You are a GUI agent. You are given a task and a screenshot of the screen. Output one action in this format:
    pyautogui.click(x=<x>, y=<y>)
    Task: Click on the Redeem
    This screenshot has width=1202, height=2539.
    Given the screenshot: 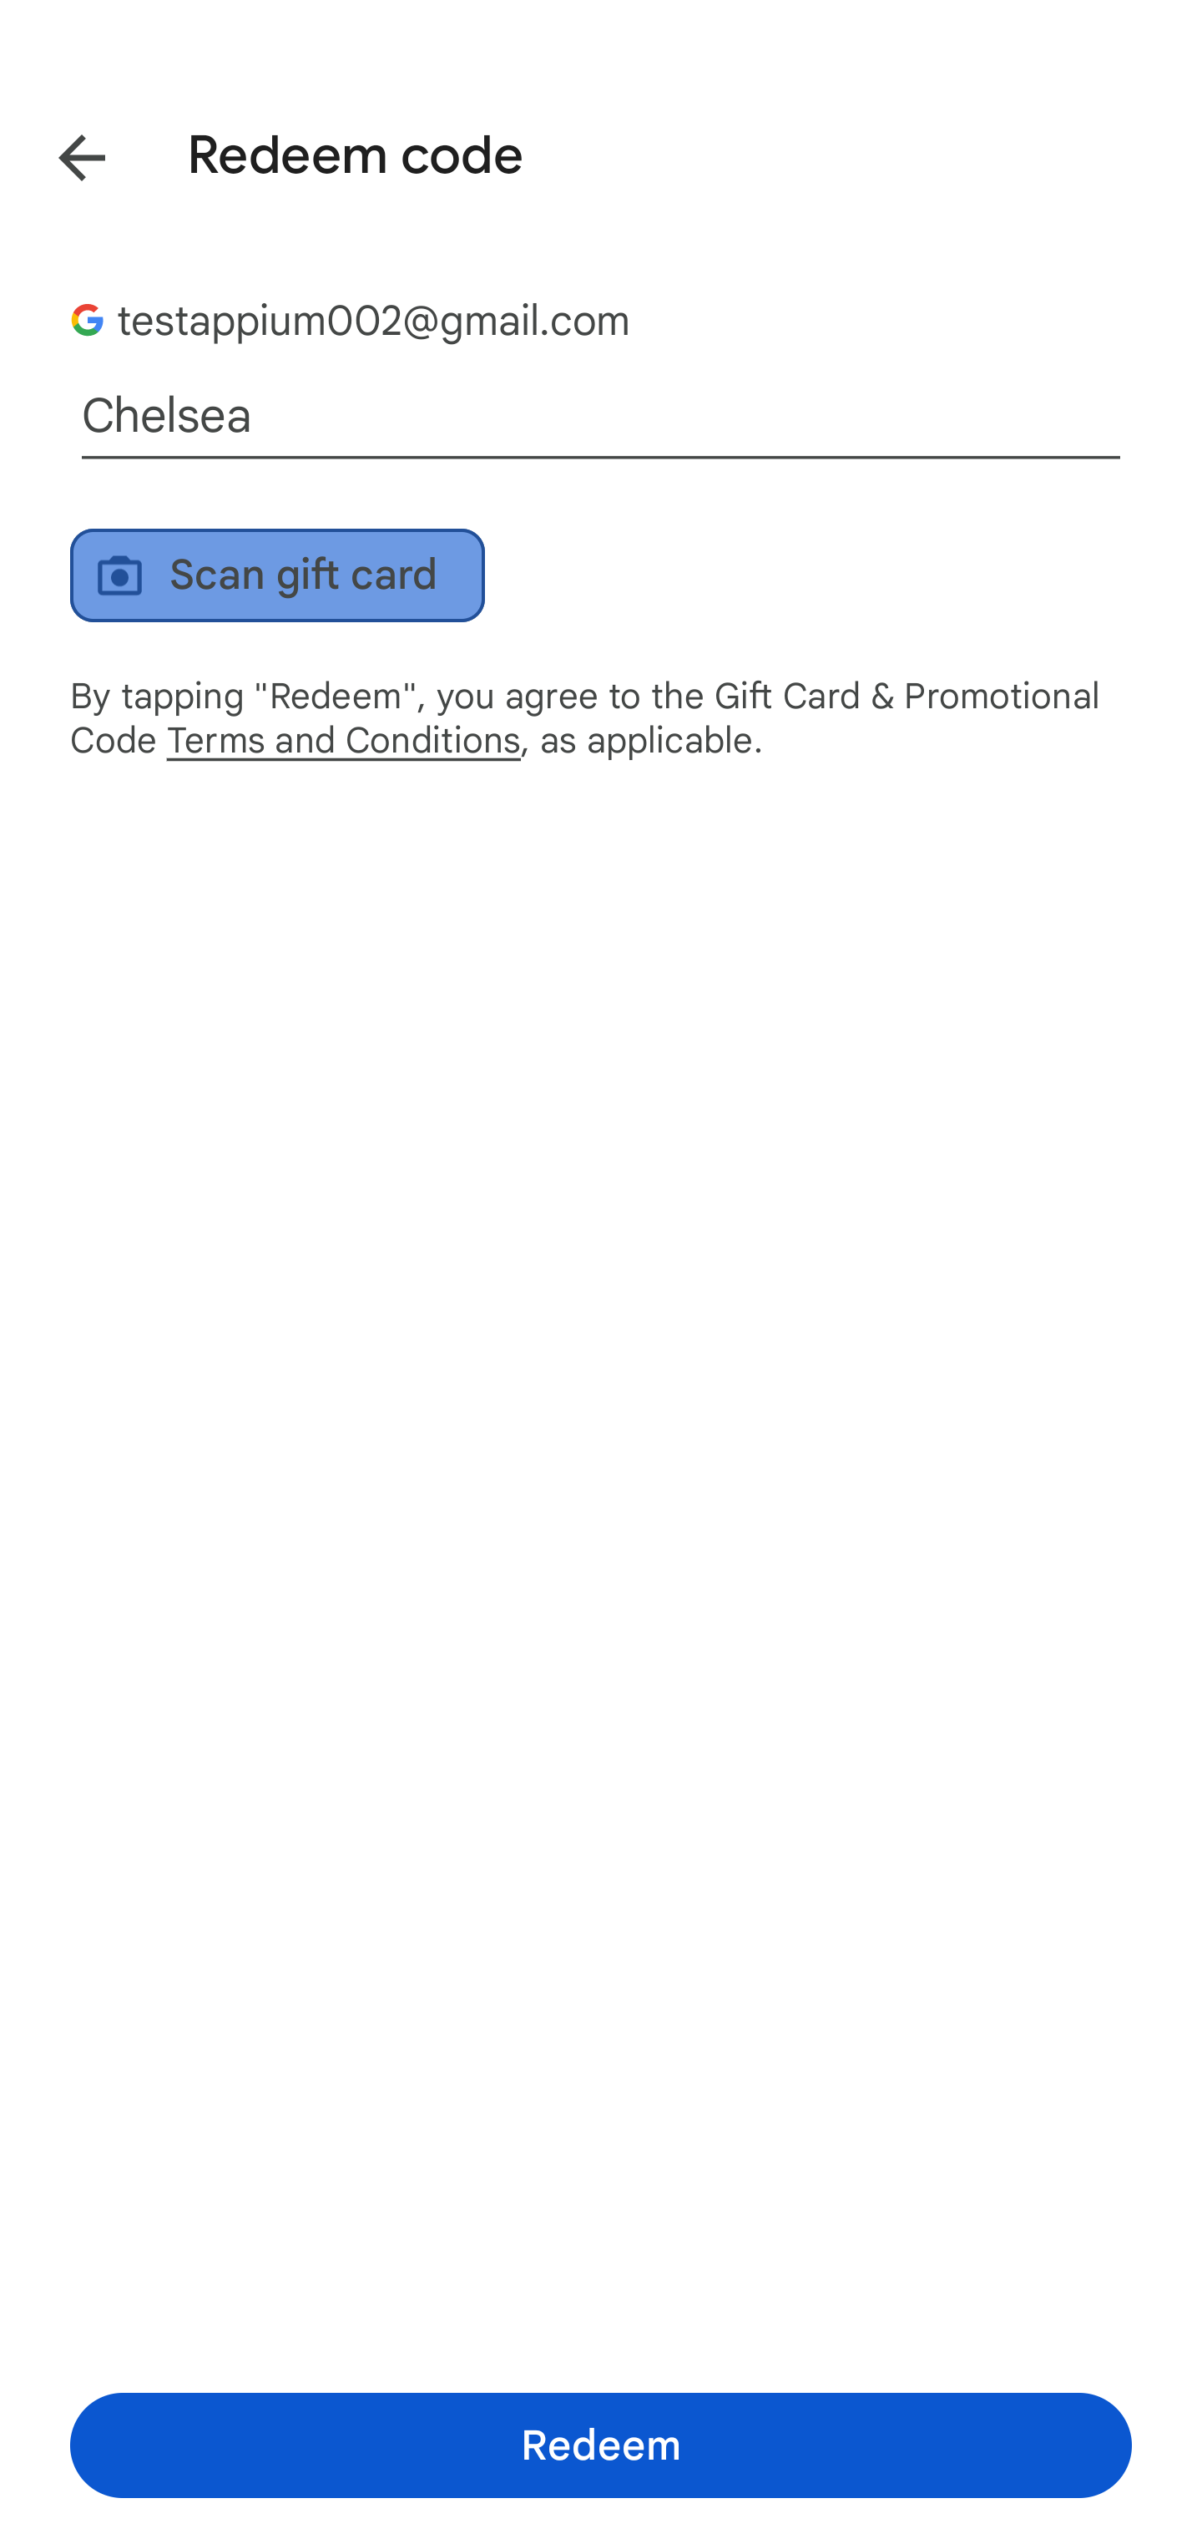 What is the action you would take?
    pyautogui.click(x=601, y=2445)
    